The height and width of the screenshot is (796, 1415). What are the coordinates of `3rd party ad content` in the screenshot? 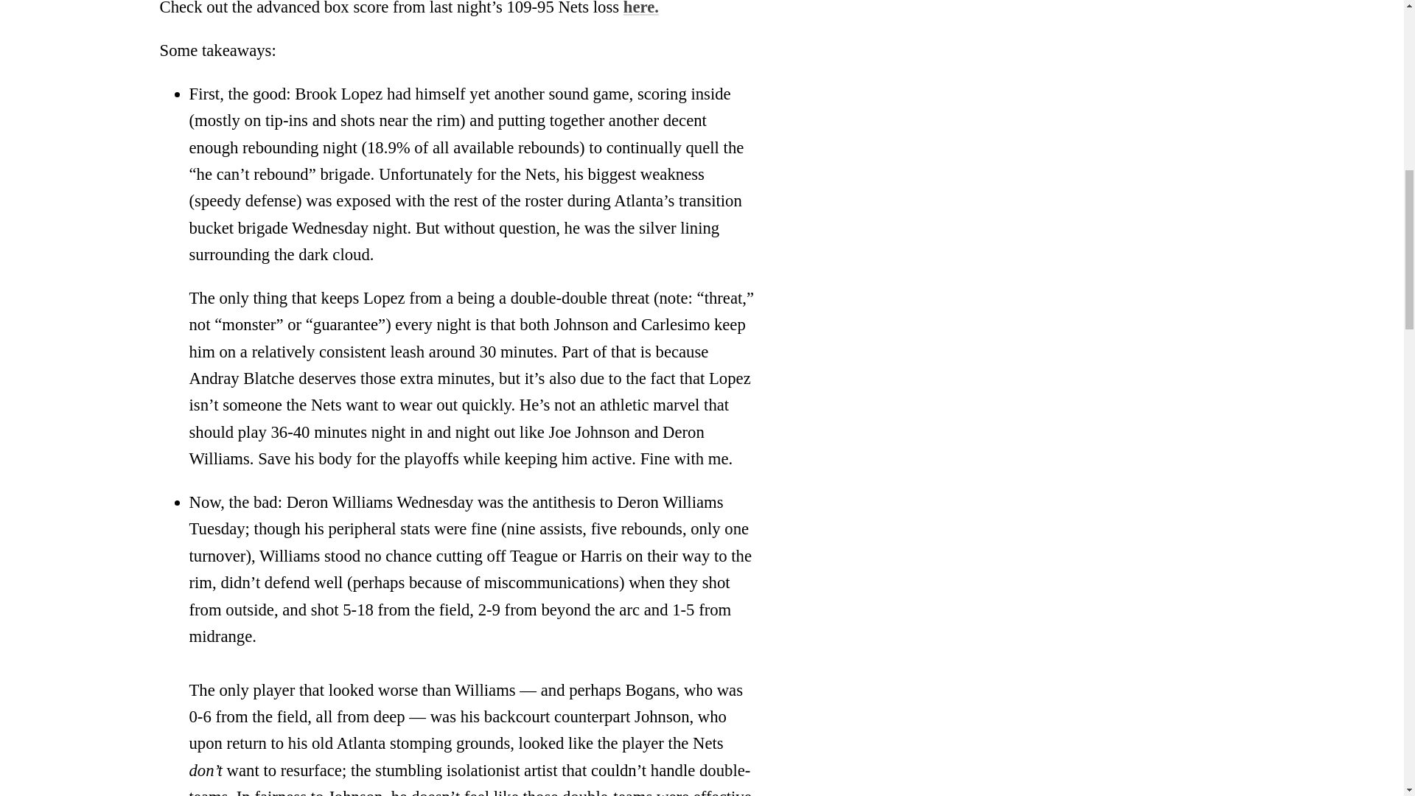 It's located at (1200, 206).